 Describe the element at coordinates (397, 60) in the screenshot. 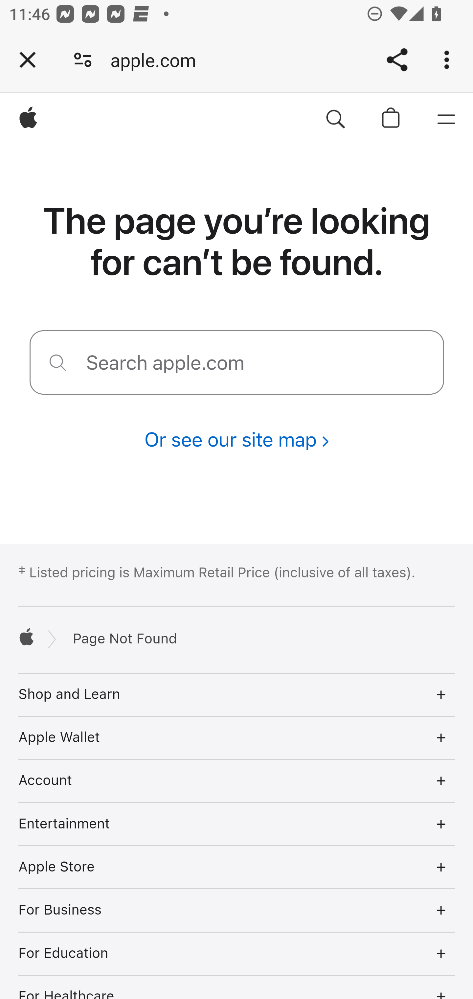

I see `Share` at that location.